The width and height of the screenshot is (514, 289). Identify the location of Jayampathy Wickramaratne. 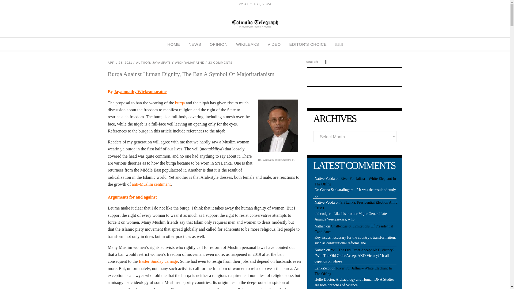
(140, 92).